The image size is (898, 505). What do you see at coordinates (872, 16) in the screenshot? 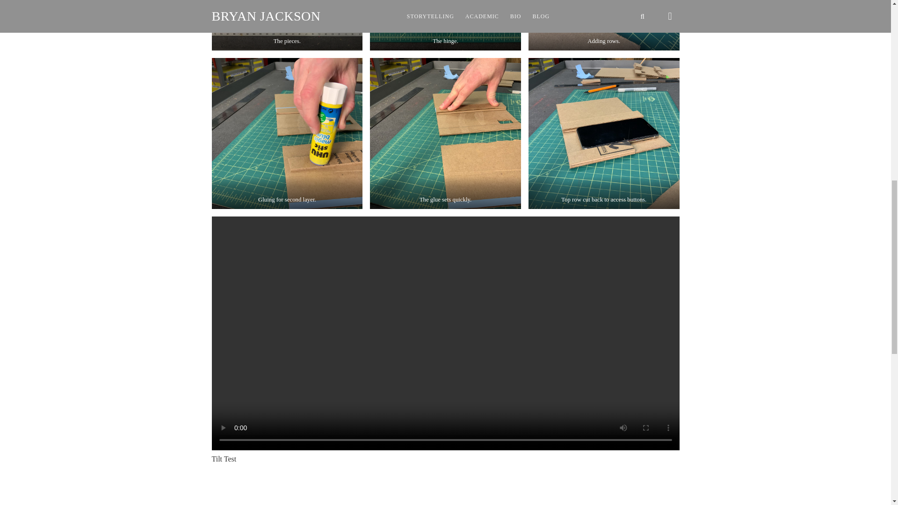
I see `Back to top` at bounding box center [872, 16].